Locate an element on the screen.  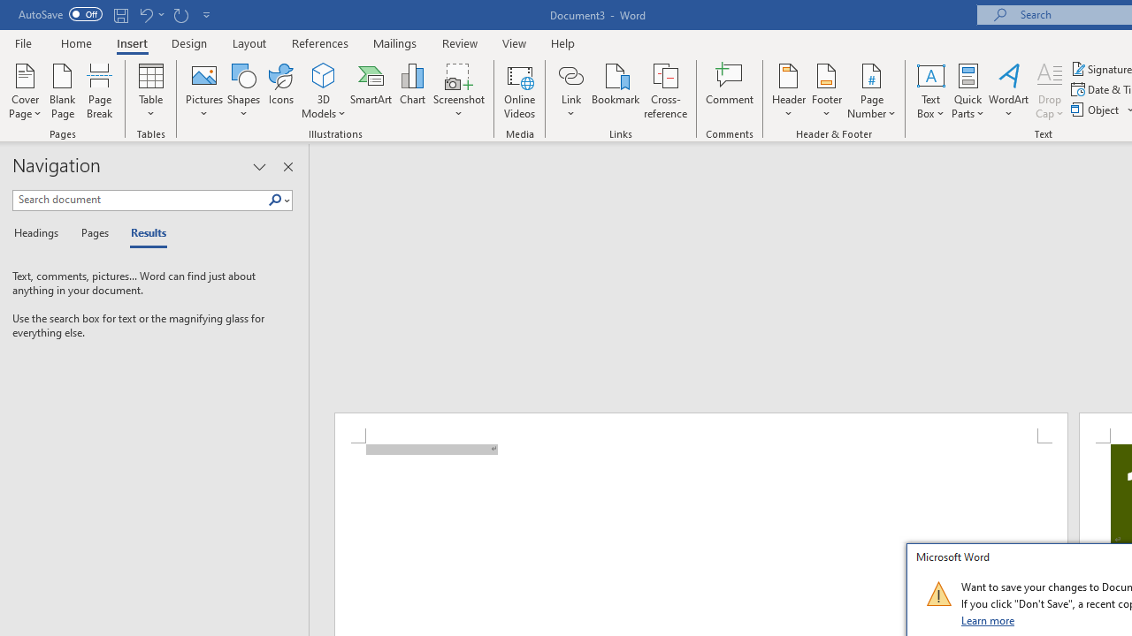
Icons is located at coordinates (281, 90).